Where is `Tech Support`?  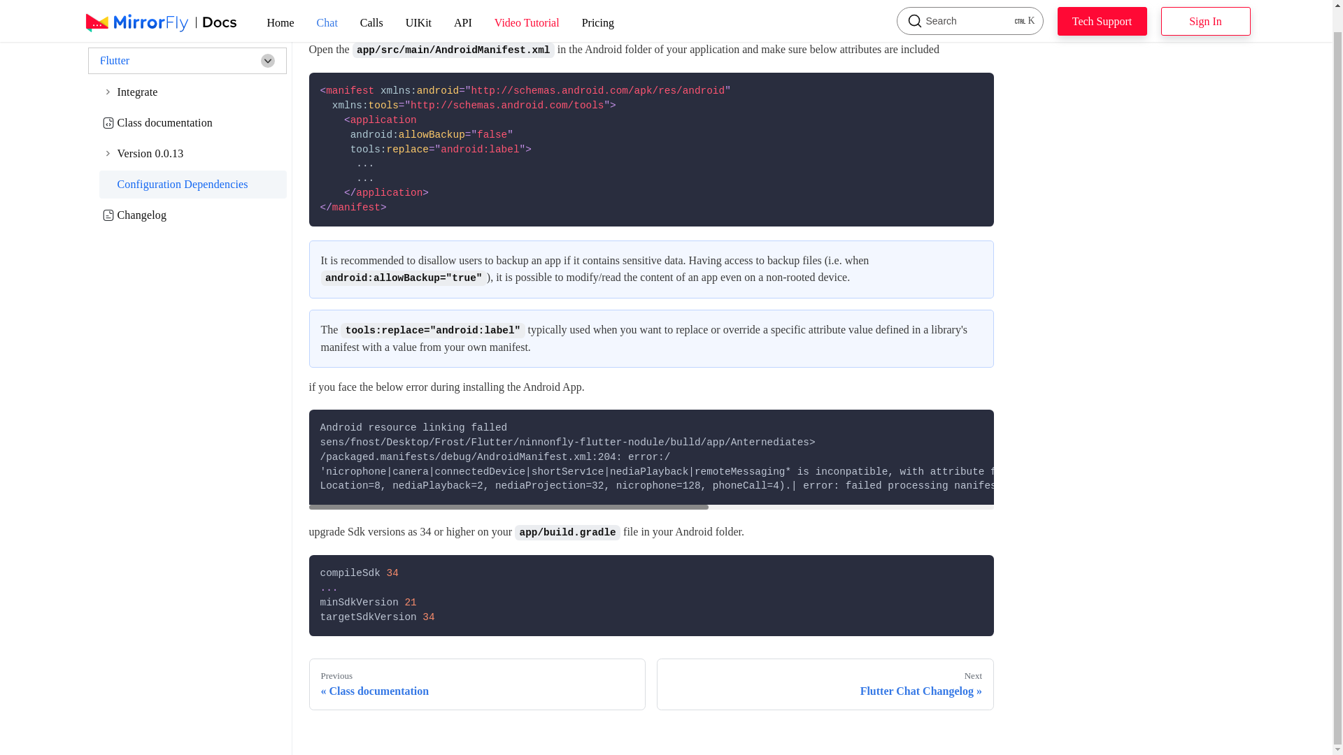
Tech Support is located at coordinates (598, 6).